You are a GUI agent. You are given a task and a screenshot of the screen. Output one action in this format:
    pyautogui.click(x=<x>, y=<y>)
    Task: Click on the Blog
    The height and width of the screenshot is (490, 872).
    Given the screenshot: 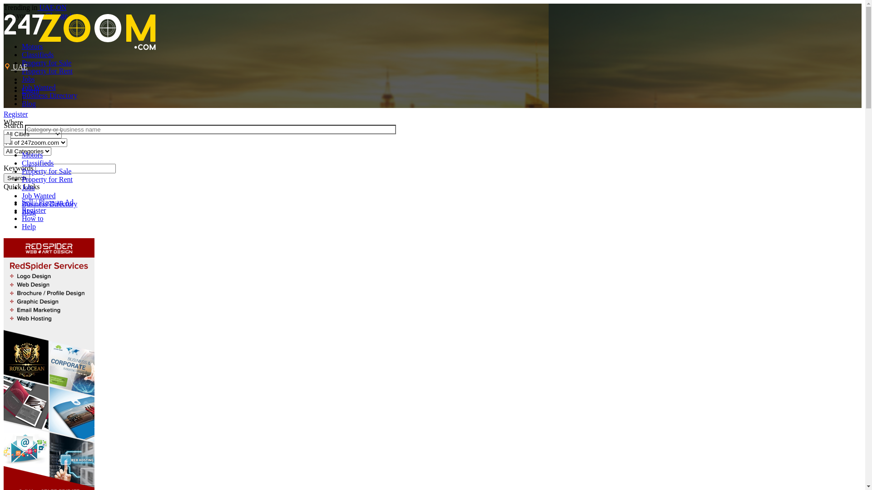 What is the action you would take?
    pyautogui.click(x=29, y=212)
    